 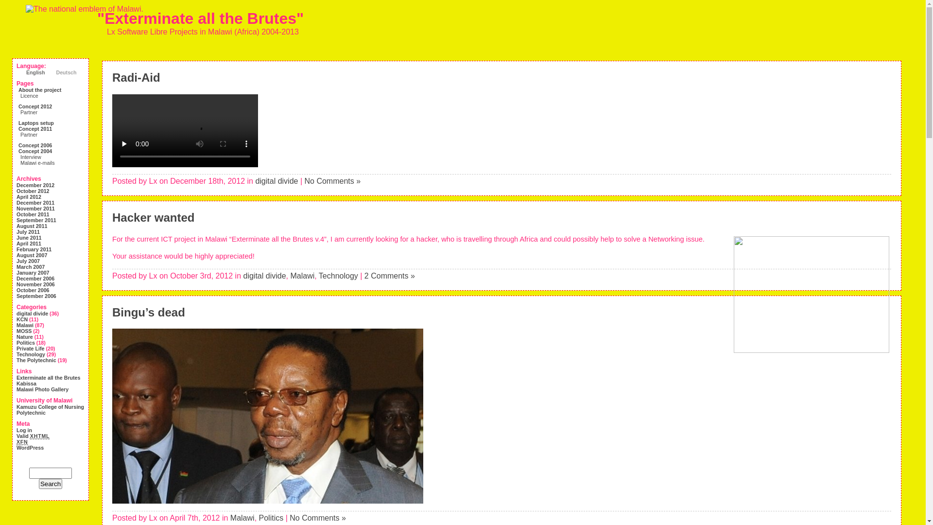 I want to click on June 2011, so click(x=29, y=238).